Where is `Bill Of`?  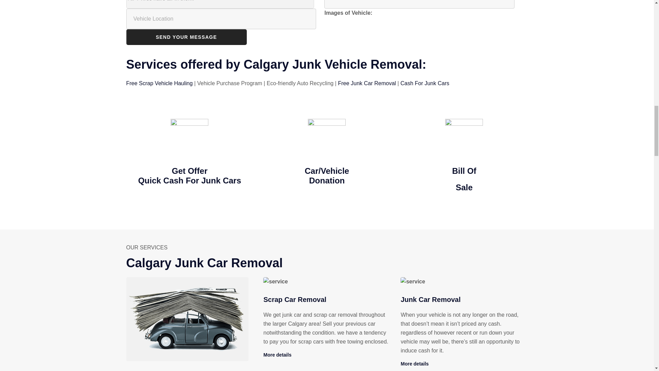
Bill Of is located at coordinates (464, 170).